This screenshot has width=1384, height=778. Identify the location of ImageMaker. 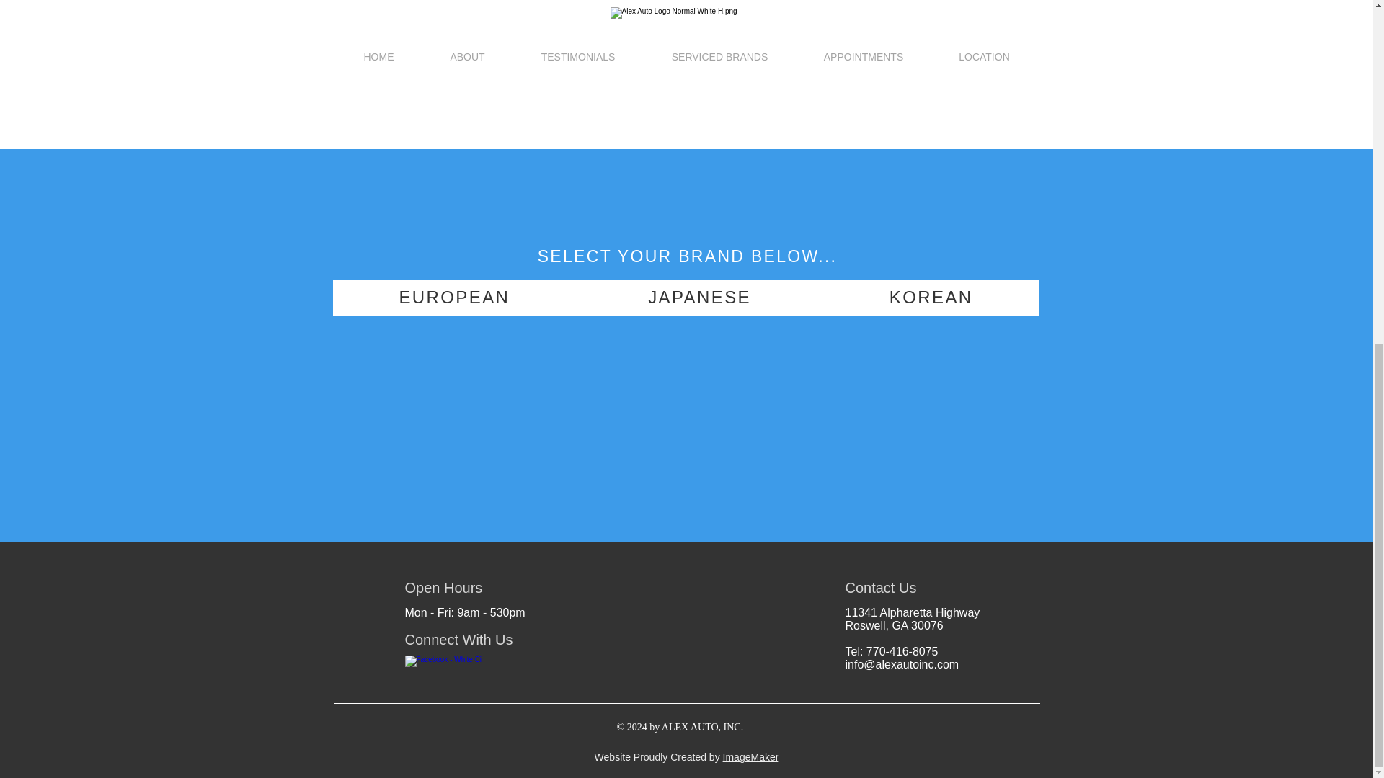
(750, 757).